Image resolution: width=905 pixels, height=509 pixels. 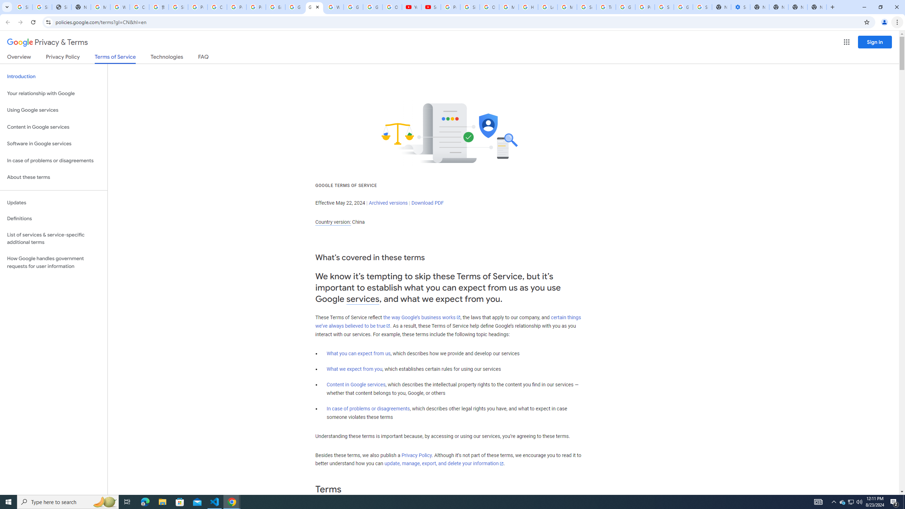 What do you see at coordinates (431, 7) in the screenshot?
I see `Subscriptions - YouTube` at bounding box center [431, 7].